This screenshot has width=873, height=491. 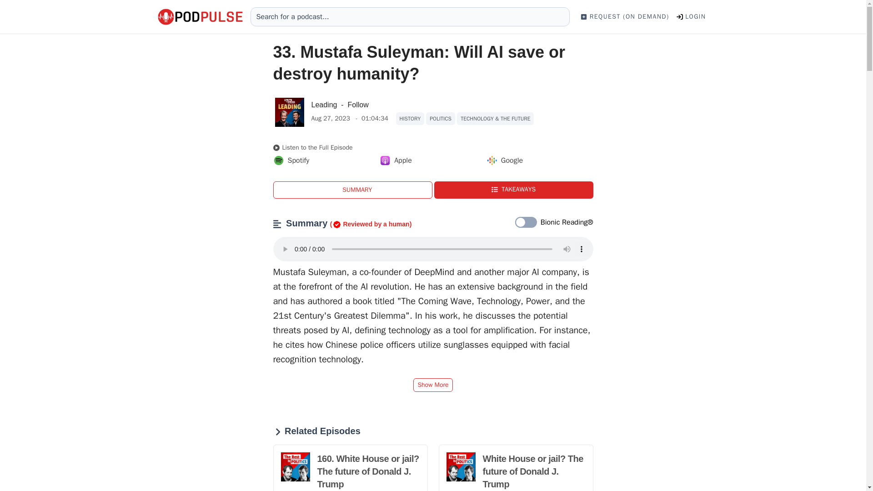 What do you see at coordinates (291, 160) in the screenshot?
I see `Spotify` at bounding box center [291, 160].